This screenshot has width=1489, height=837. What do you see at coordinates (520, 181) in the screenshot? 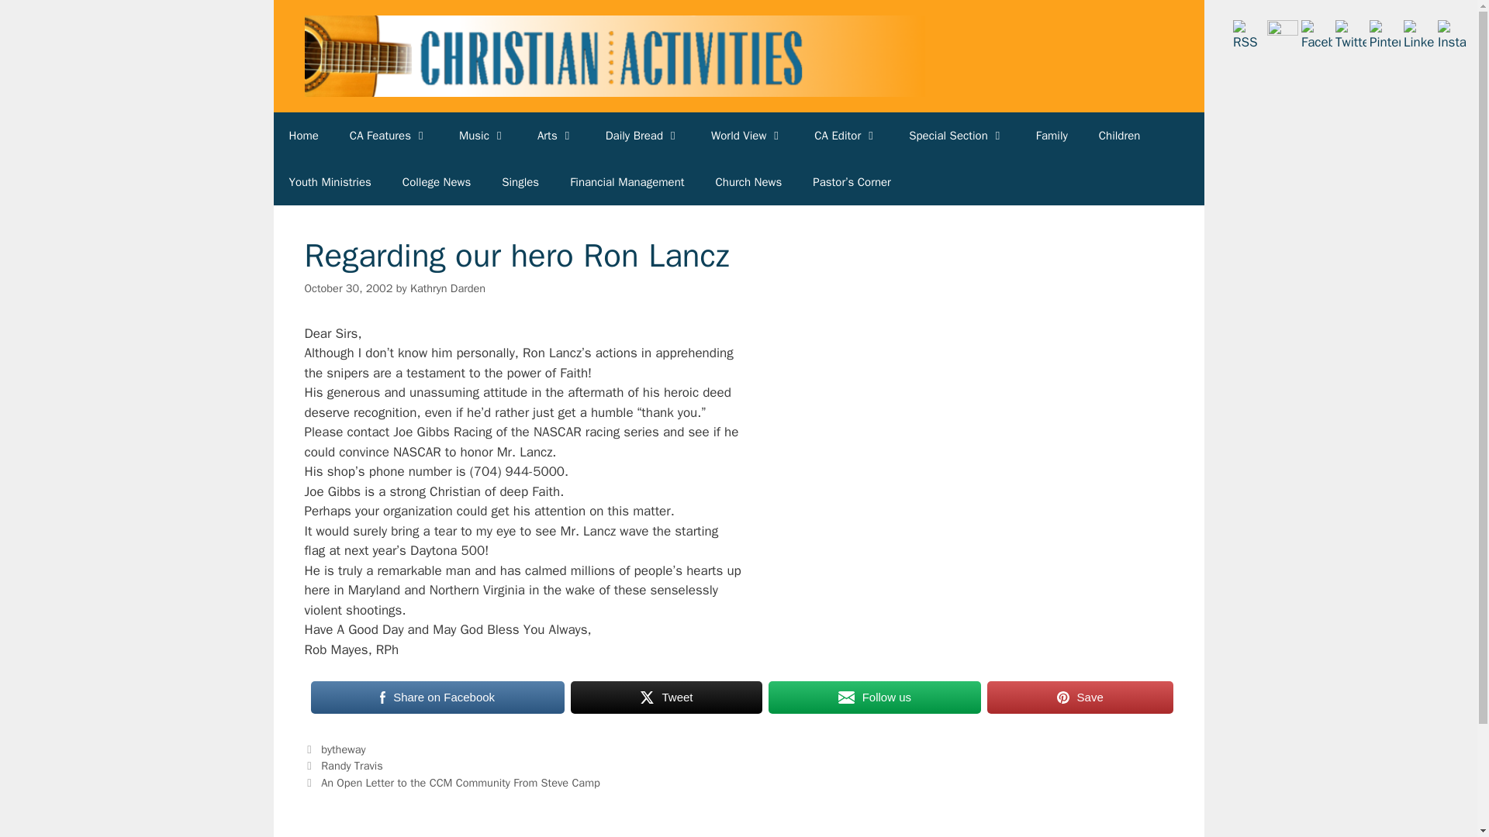
I see `Singles` at bounding box center [520, 181].